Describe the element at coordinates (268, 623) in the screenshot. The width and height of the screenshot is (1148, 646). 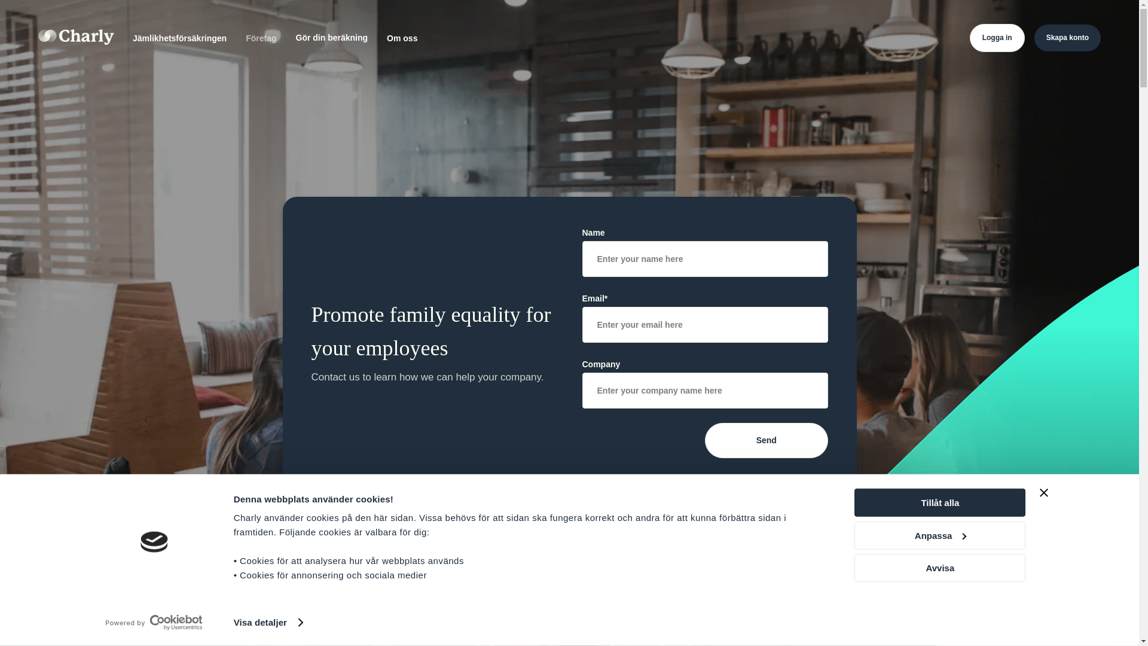
I see `Visa detaljer` at that location.